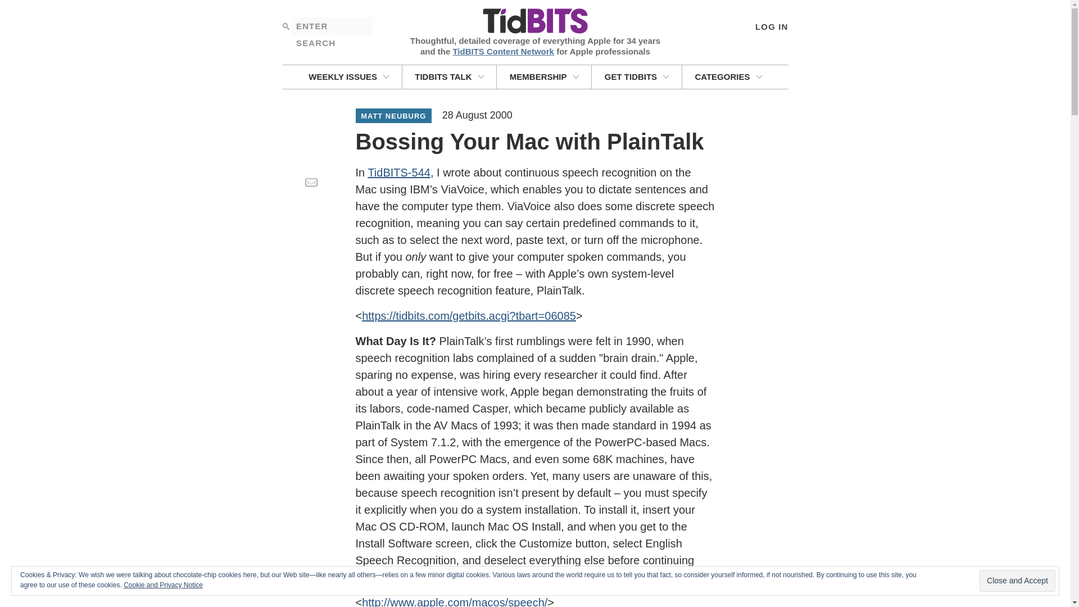 This screenshot has width=1079, height=607. Describe the element at coordinates (310, 182) in the screenshot. I see `Click to email a link to a friend` at that location.